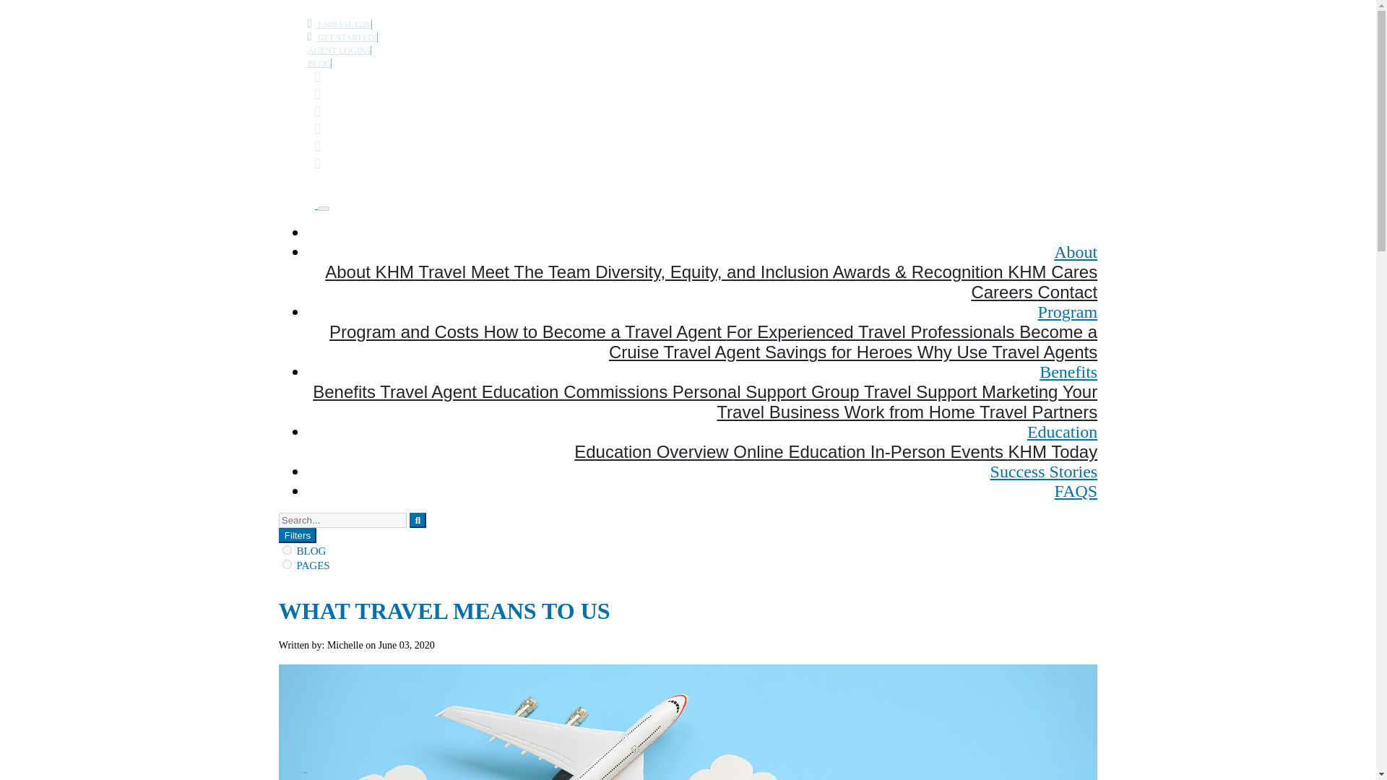 The image size is (1387, 780). I want to click on Benefits, so click(1068, 372).